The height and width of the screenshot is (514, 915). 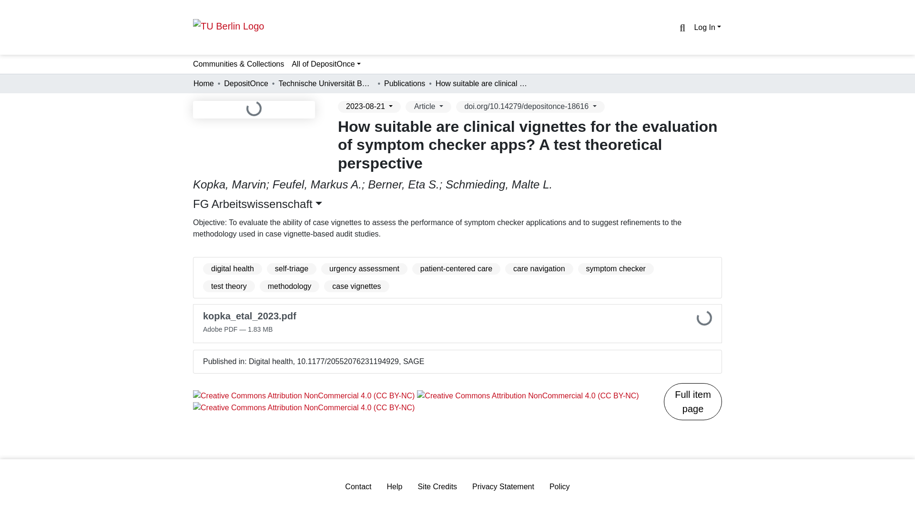 I want to click on Schmieding, Malte L., so click(x=499, y=184).